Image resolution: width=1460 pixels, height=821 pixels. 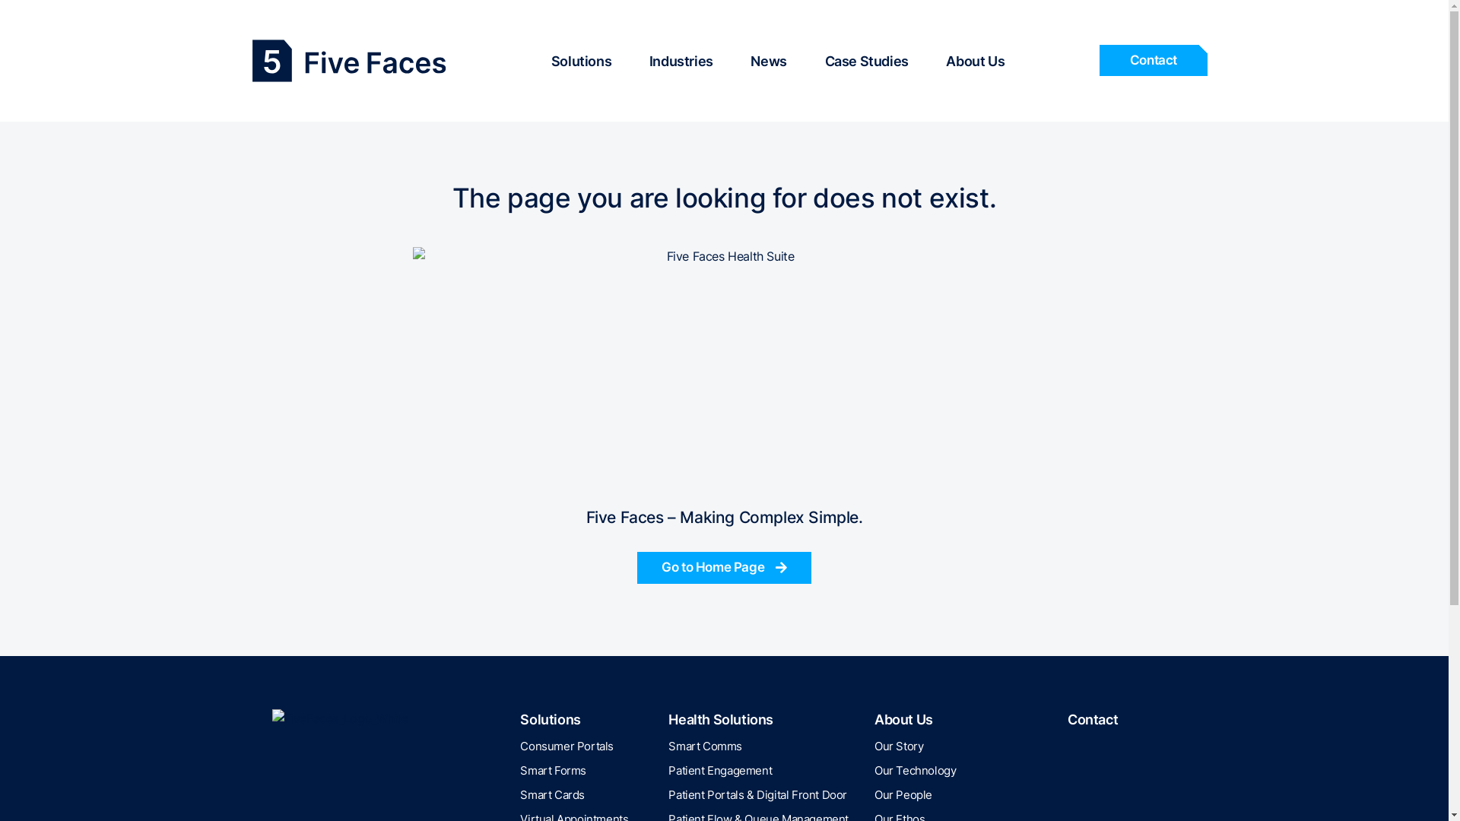 What do you see at coordinates (768, 53) in the screenshot?
I see `News` at bounding box center [768, 53].